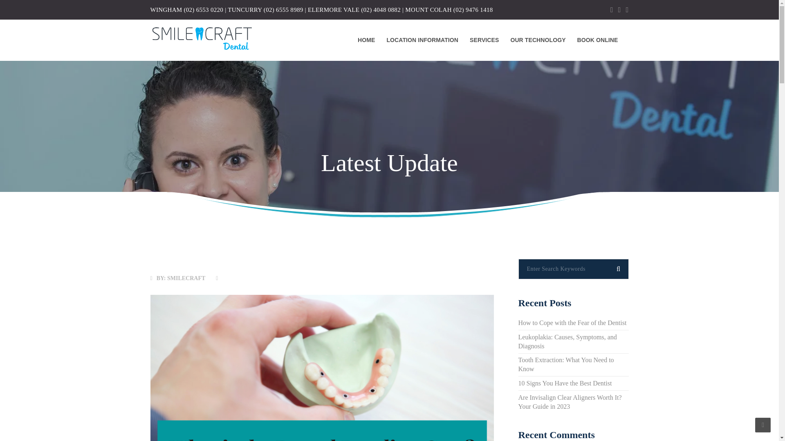 Image resolution: width=785 pixels, height=441 pixels. Describe the element at coordinates (570, 402) in the screenshot. I see `Are Invisalign Clear Aligners Worth It? Your Guide in 2023` at that location.